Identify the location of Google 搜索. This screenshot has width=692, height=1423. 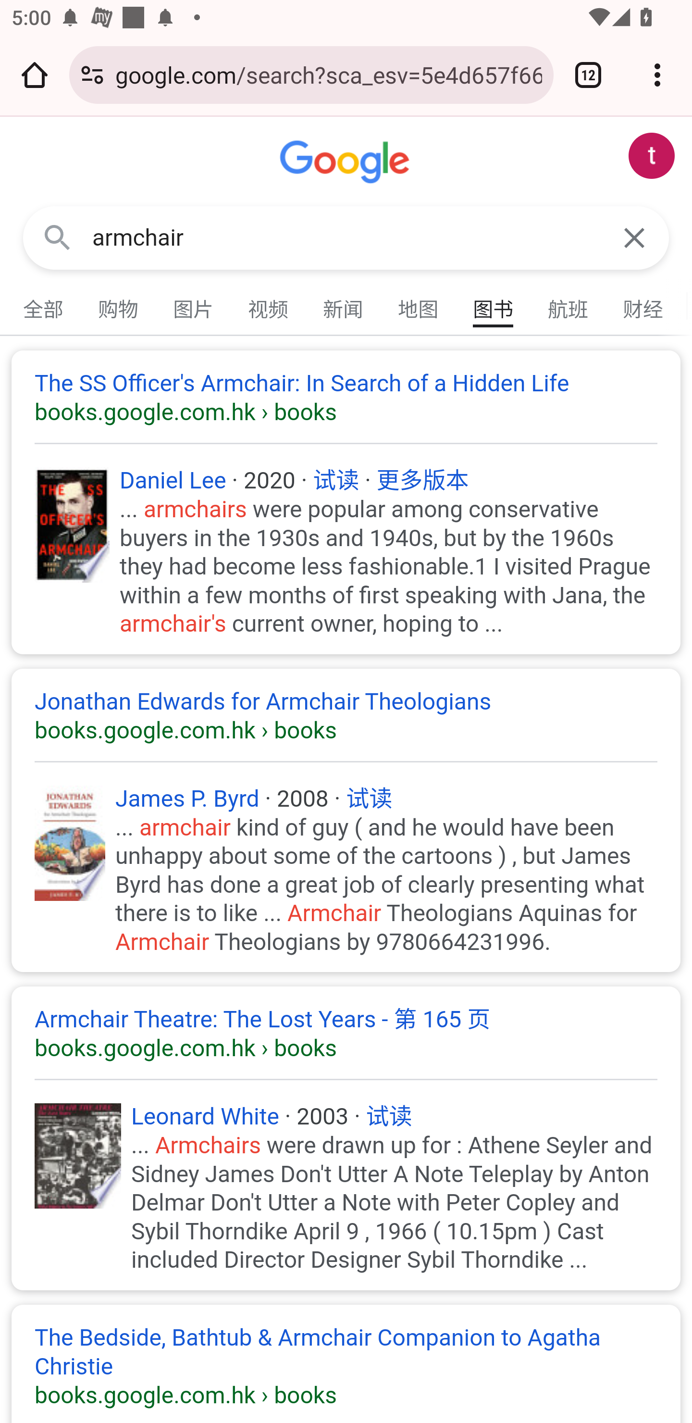
(57, 238).